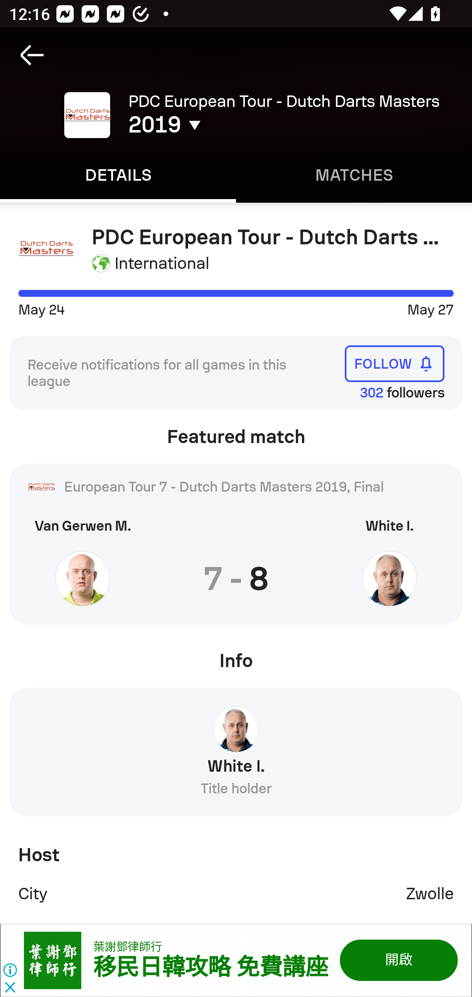  What do you see at coordinates (32, 55) in the screenshot?
I see `Navigate up` at bounding box center [32, 55].